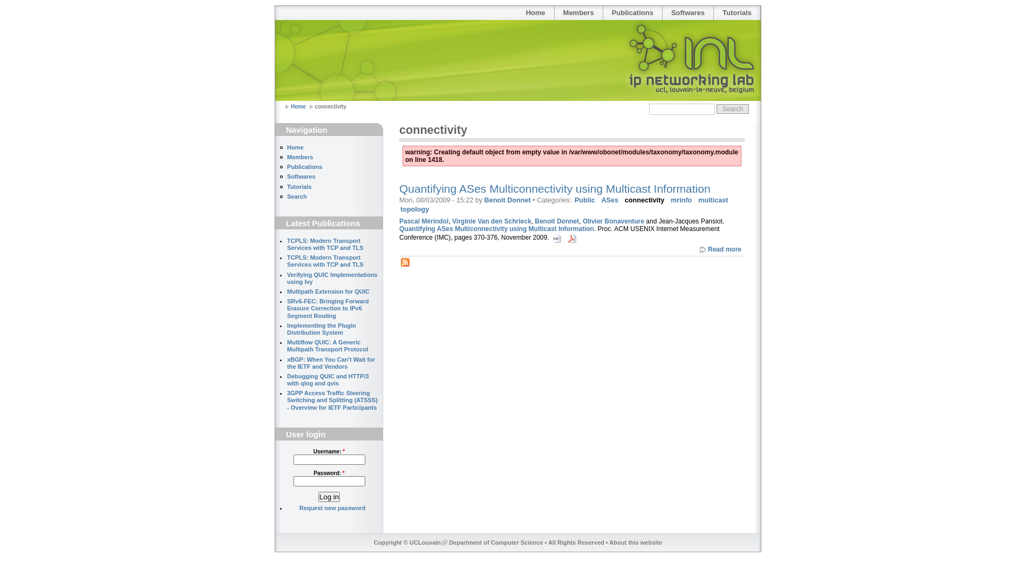 This screenshot has width=1036, height=583. What do you see at coordinates (507, 200) in the screenshot?
I see `Benoit Donnet` at bounding box center [507, 200].